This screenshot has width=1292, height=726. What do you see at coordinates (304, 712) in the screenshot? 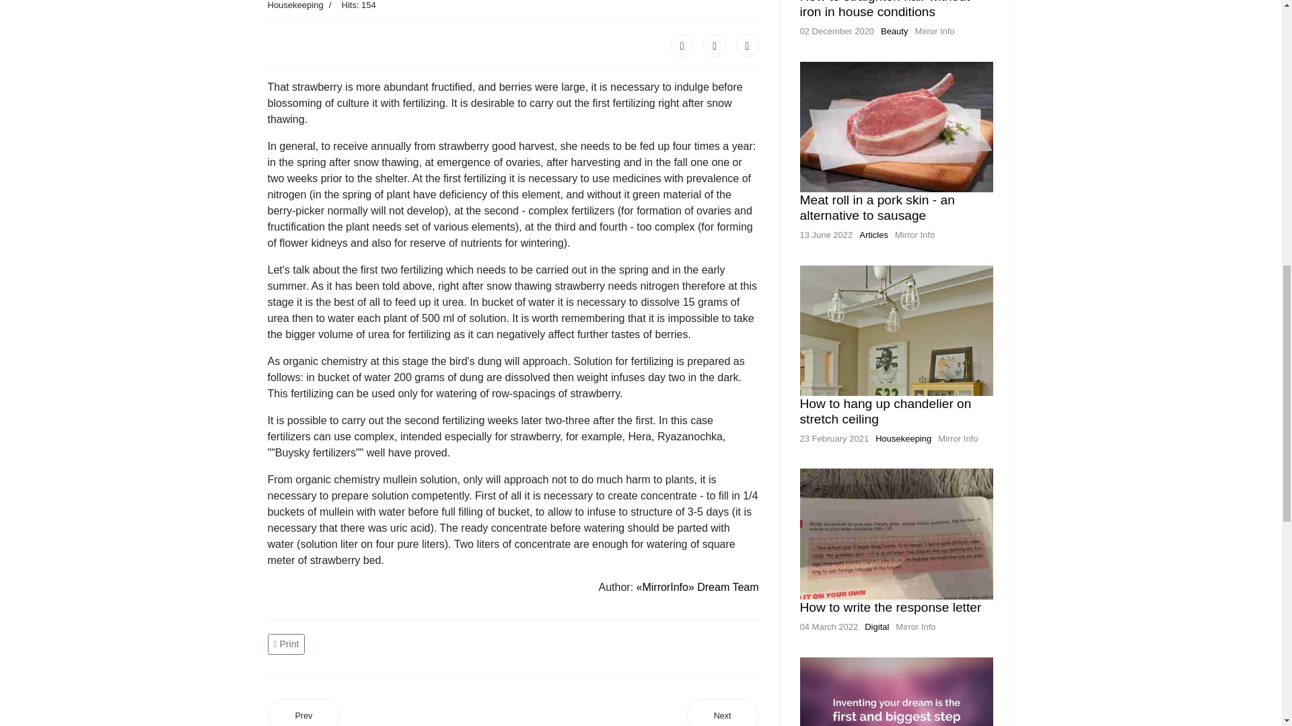
I see `Prev` at bounding box center [304, 712].